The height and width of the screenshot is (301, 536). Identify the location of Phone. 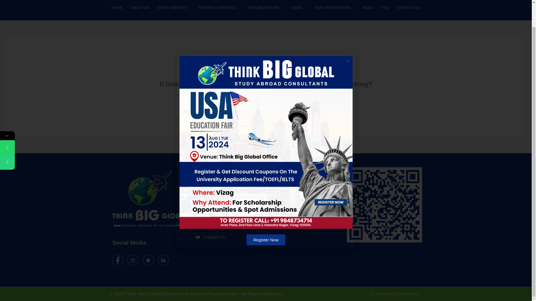
(34, 137).